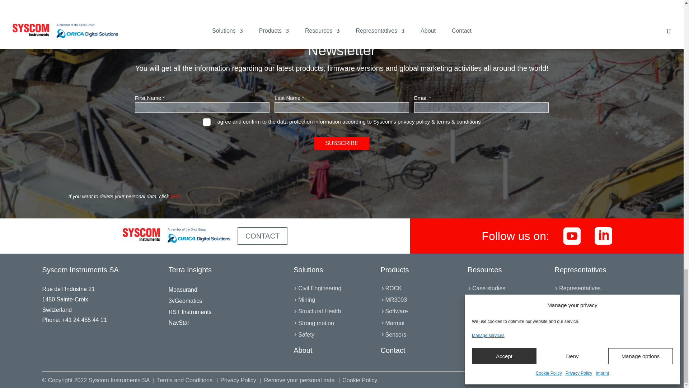 Image resolution: width=689 pixels, height=388 pixels. I want to click on Terra Insights, so click(190, 269).